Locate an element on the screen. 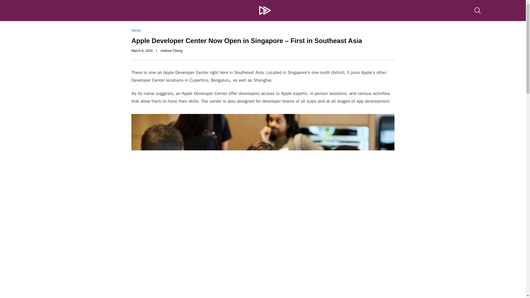  Andrew Cheng is located at coordinates (171, 51).